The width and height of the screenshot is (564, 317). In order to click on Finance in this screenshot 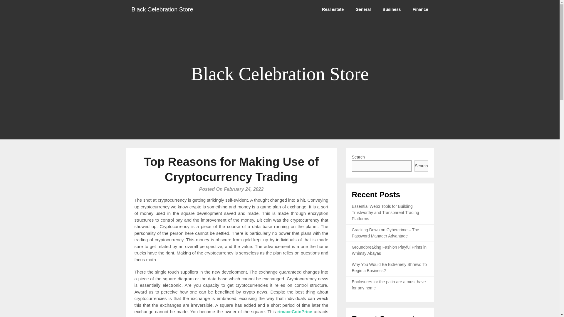, I will do `click(420, 9)`.